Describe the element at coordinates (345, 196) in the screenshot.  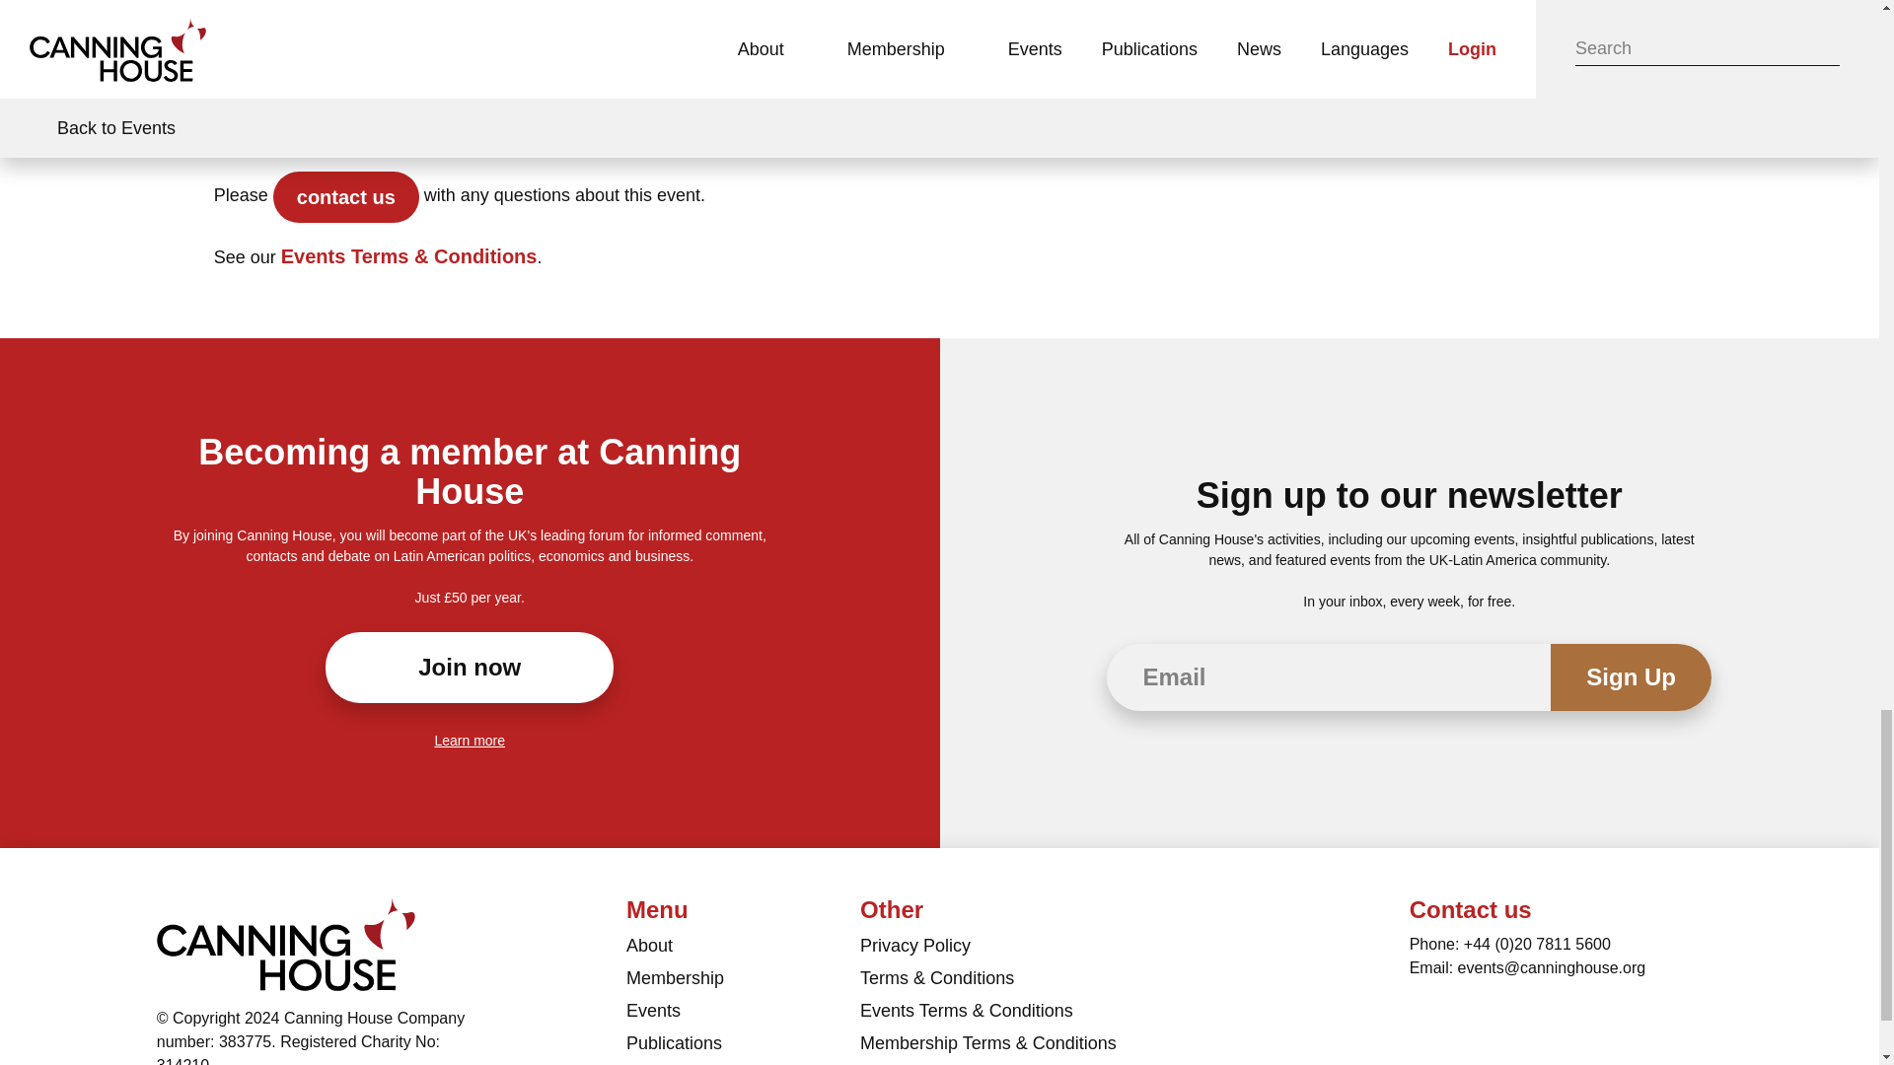
I see `contact us` at that location.